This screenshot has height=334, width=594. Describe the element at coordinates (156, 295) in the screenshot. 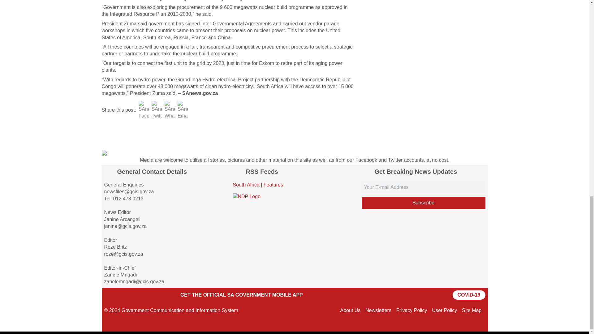

I see `Download from the iTunes App Store` at that location.